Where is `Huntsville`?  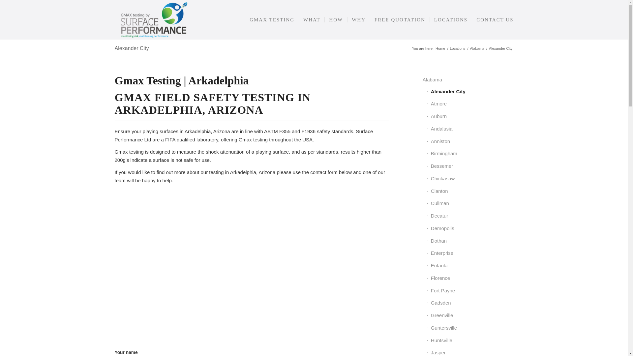 Huntsville is located at coordinates (470, 341).